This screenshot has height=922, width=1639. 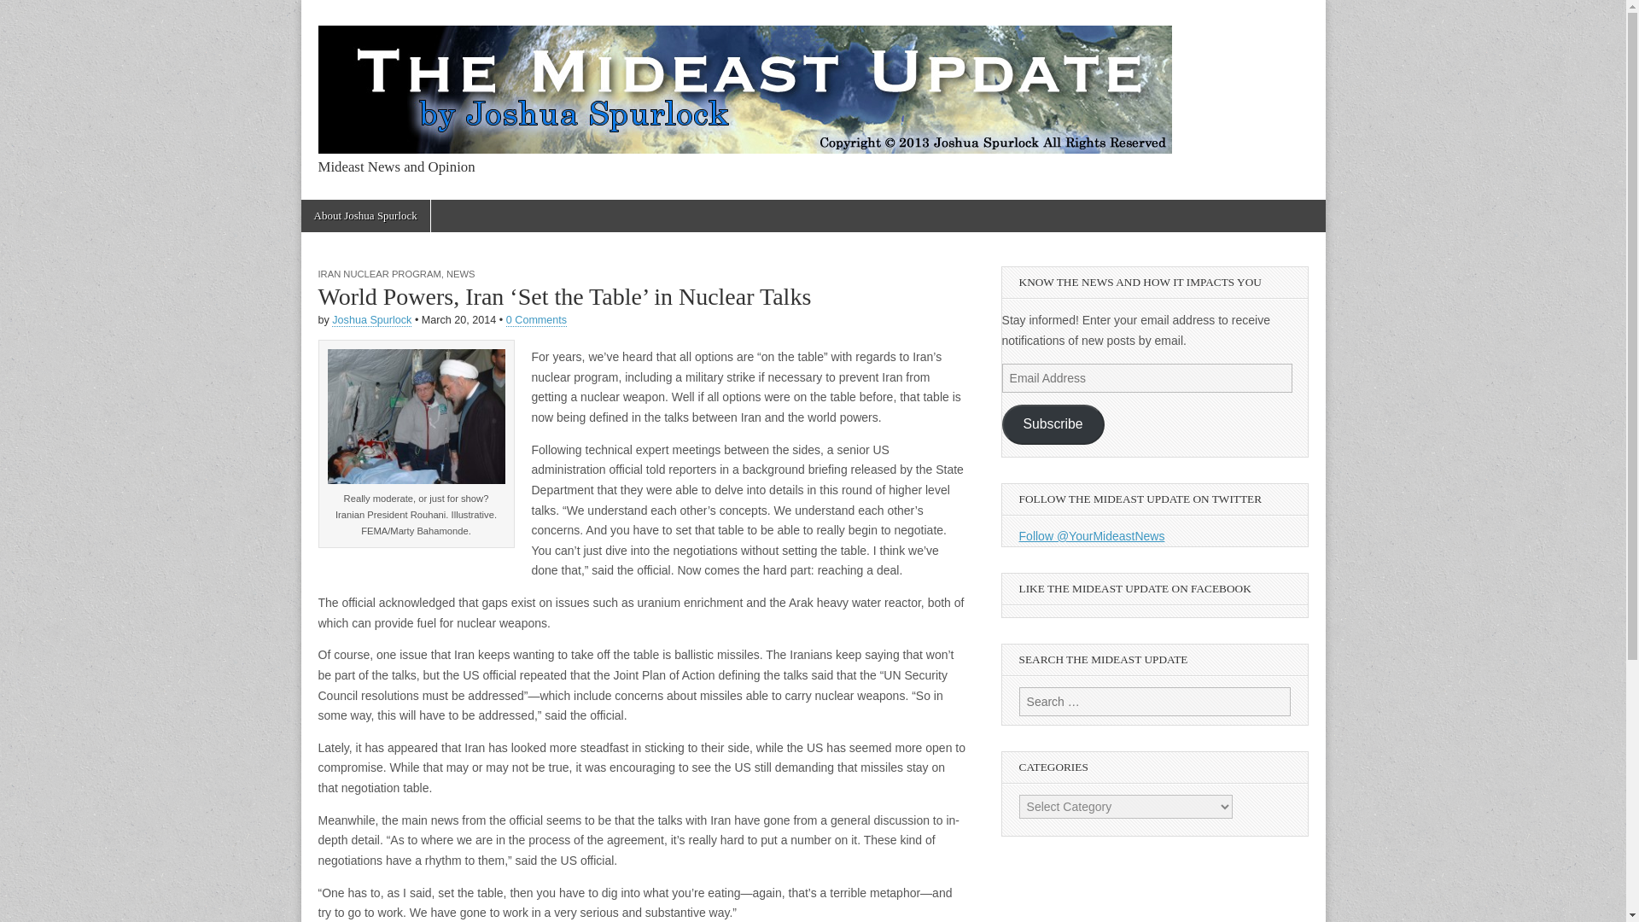 I want to click on NEWS, so click(x=460, y=274).